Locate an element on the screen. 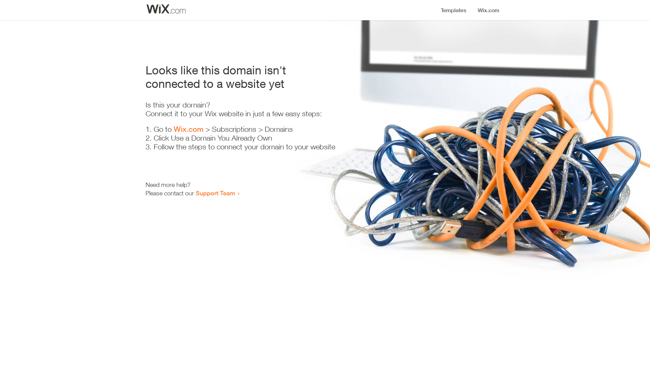  Support Team is located at coordinates (215, 193).